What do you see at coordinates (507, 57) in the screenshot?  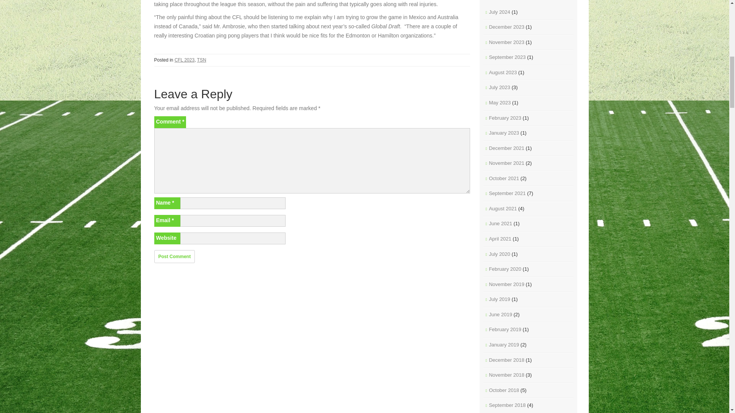 I see `September 2023` at bounding box center [507, 57].